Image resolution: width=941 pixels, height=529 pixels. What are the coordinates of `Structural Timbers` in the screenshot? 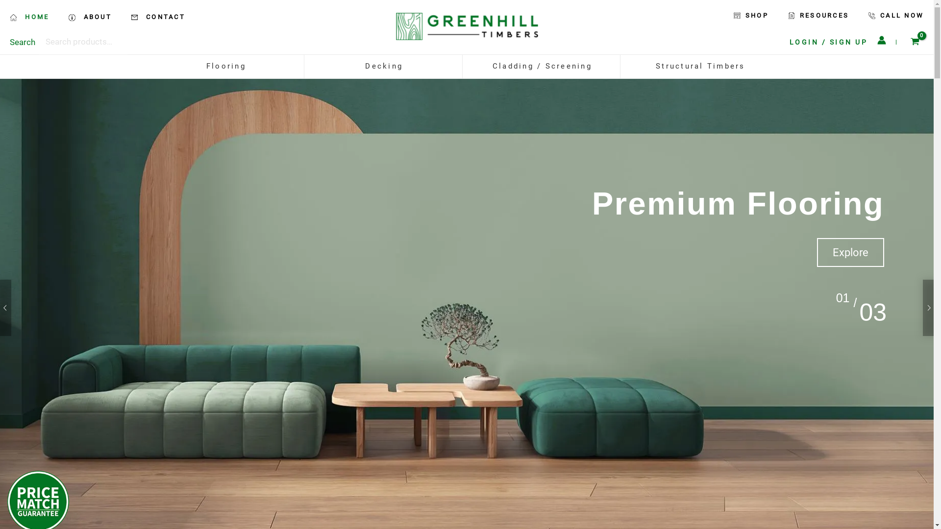 It's located at (701, 67).